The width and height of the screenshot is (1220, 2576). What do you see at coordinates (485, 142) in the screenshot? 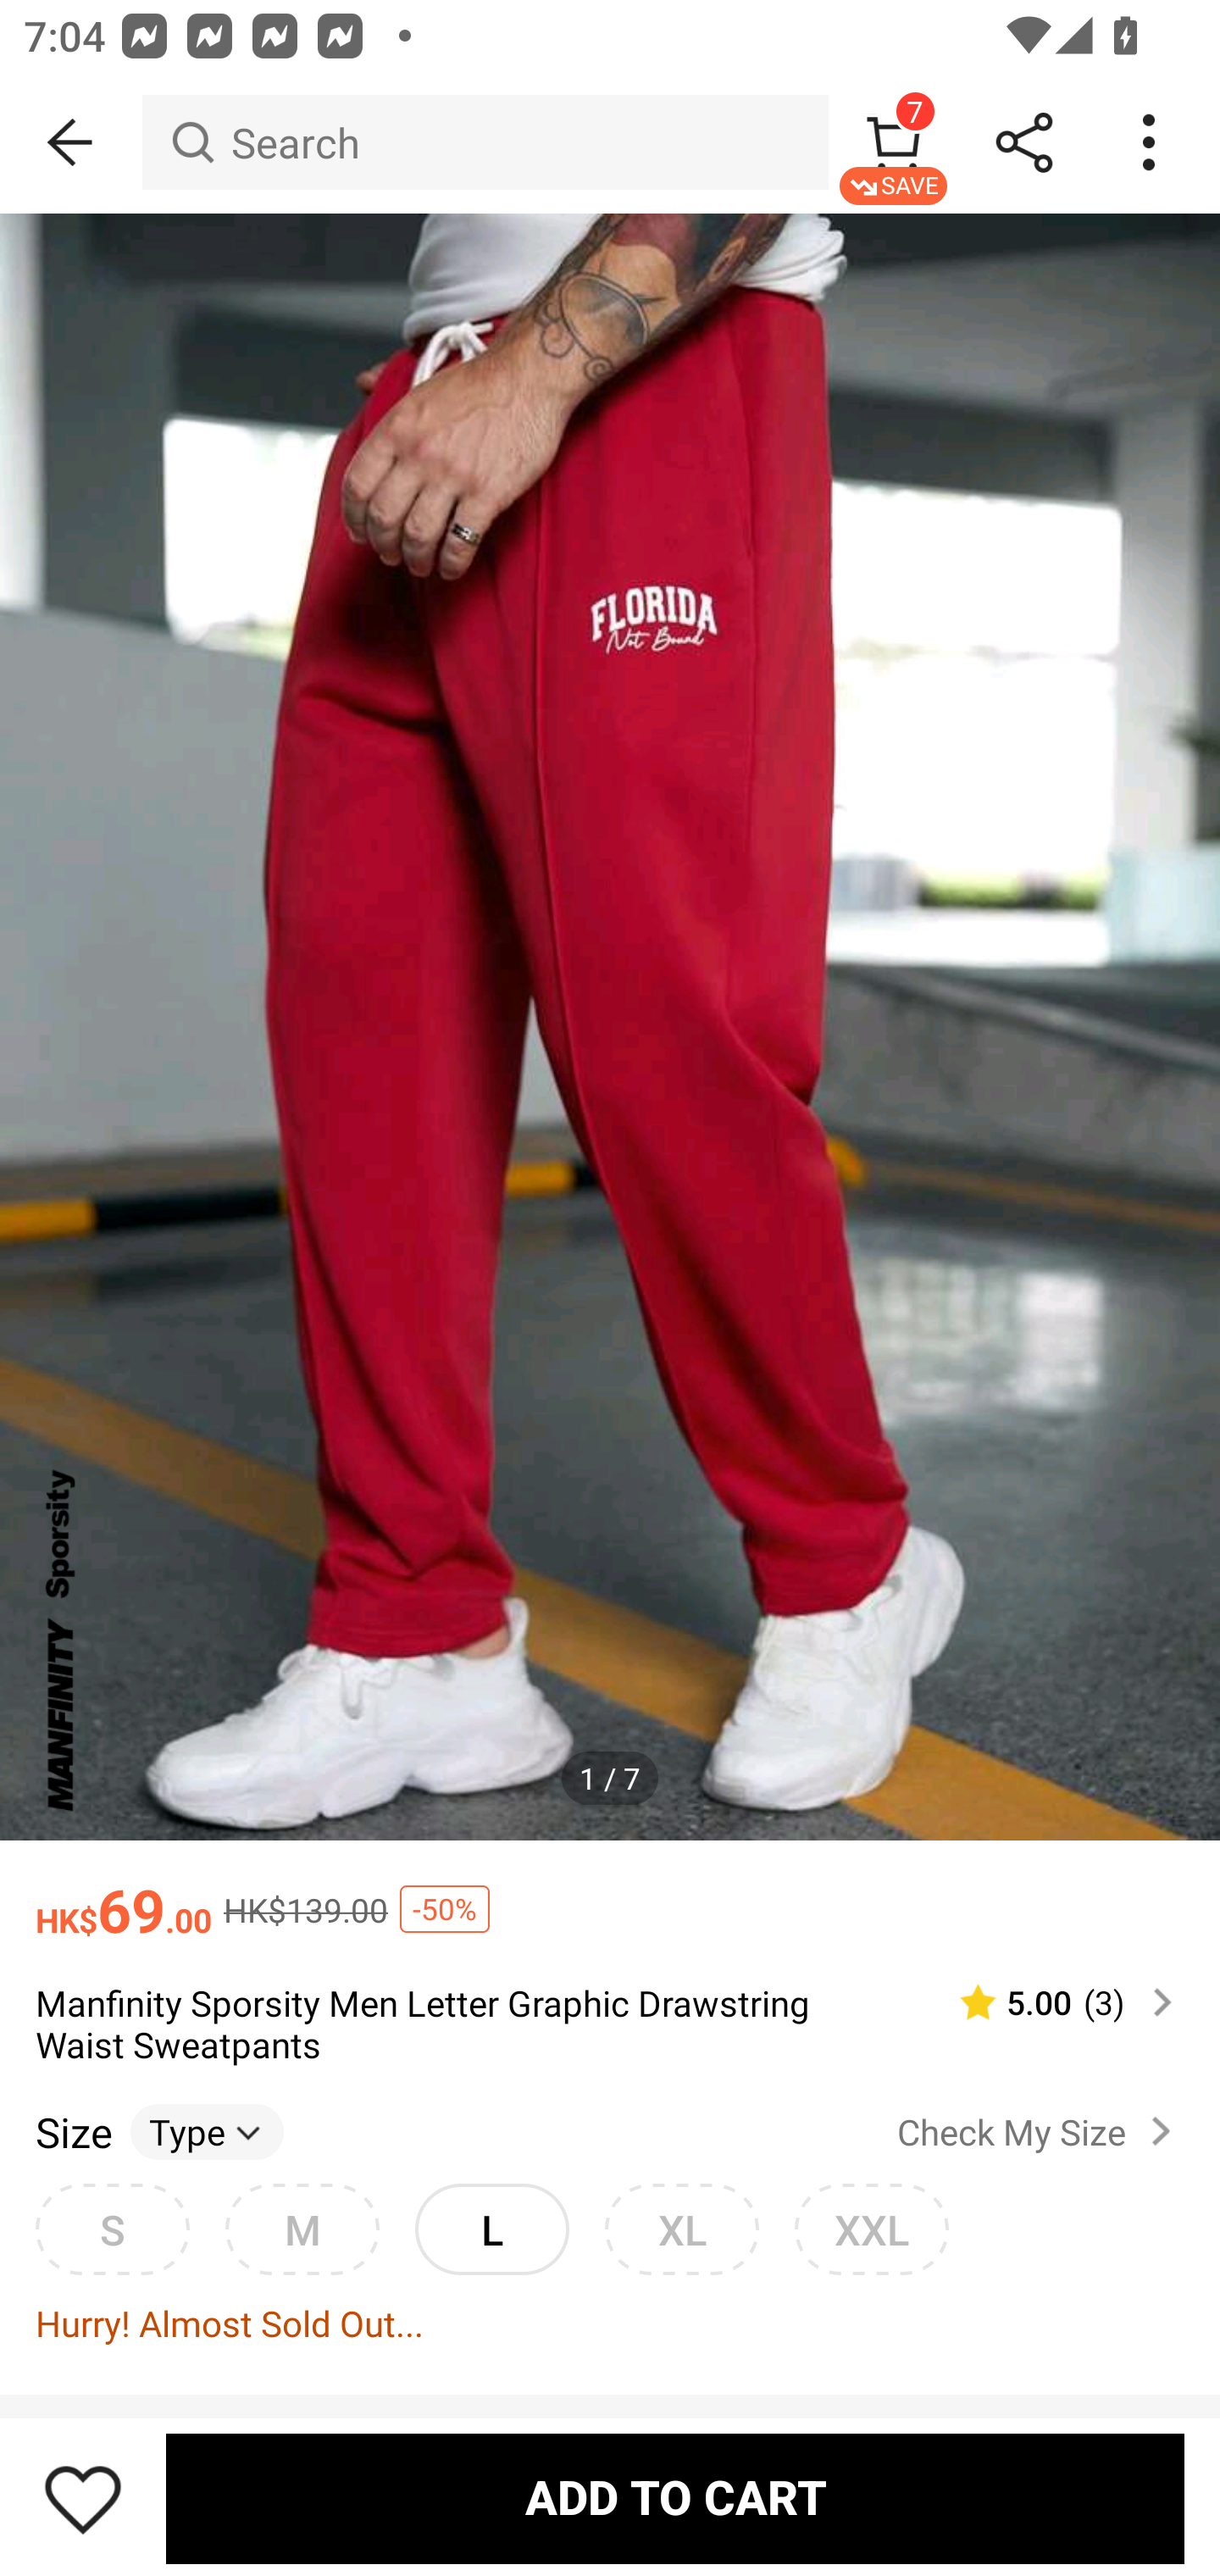
I see `Search` at bounding box center [485, 142].